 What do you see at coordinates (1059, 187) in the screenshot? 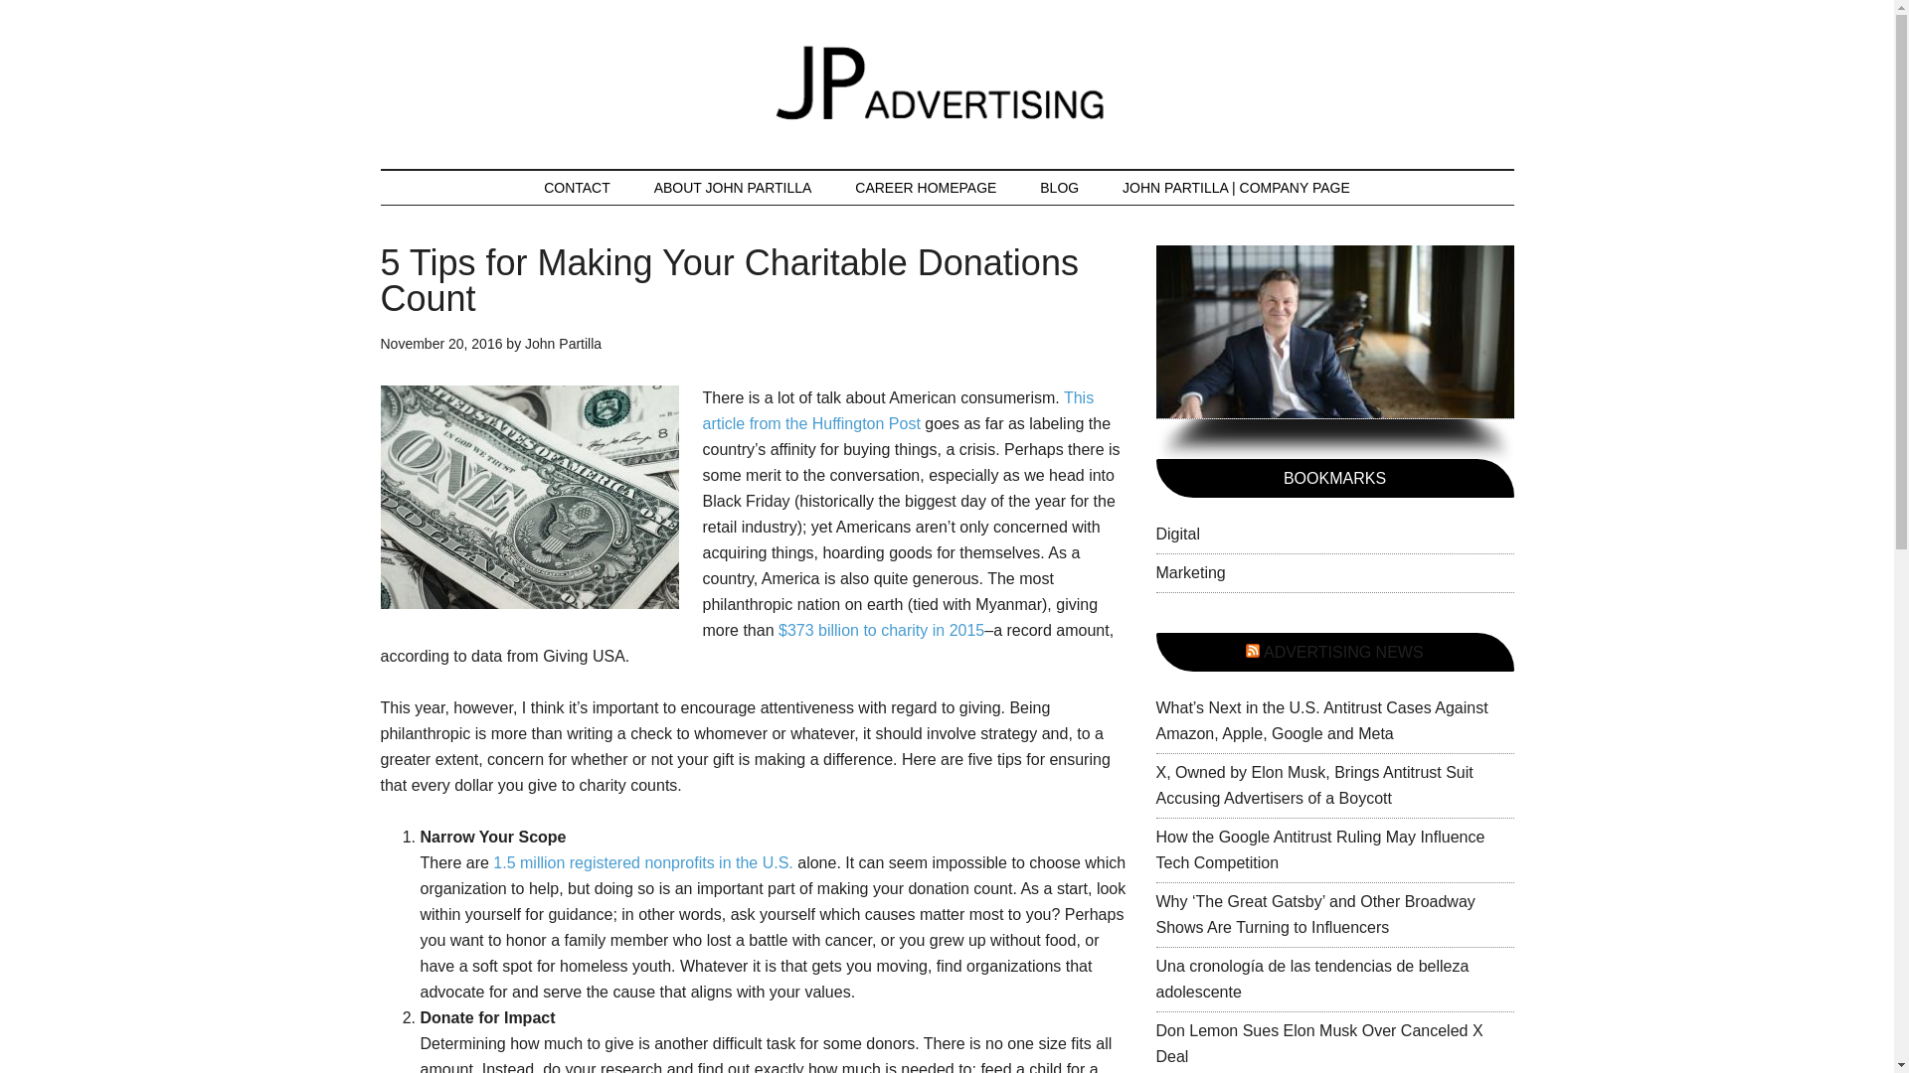
I see `BLOG` at bounding box center [1059, 187].